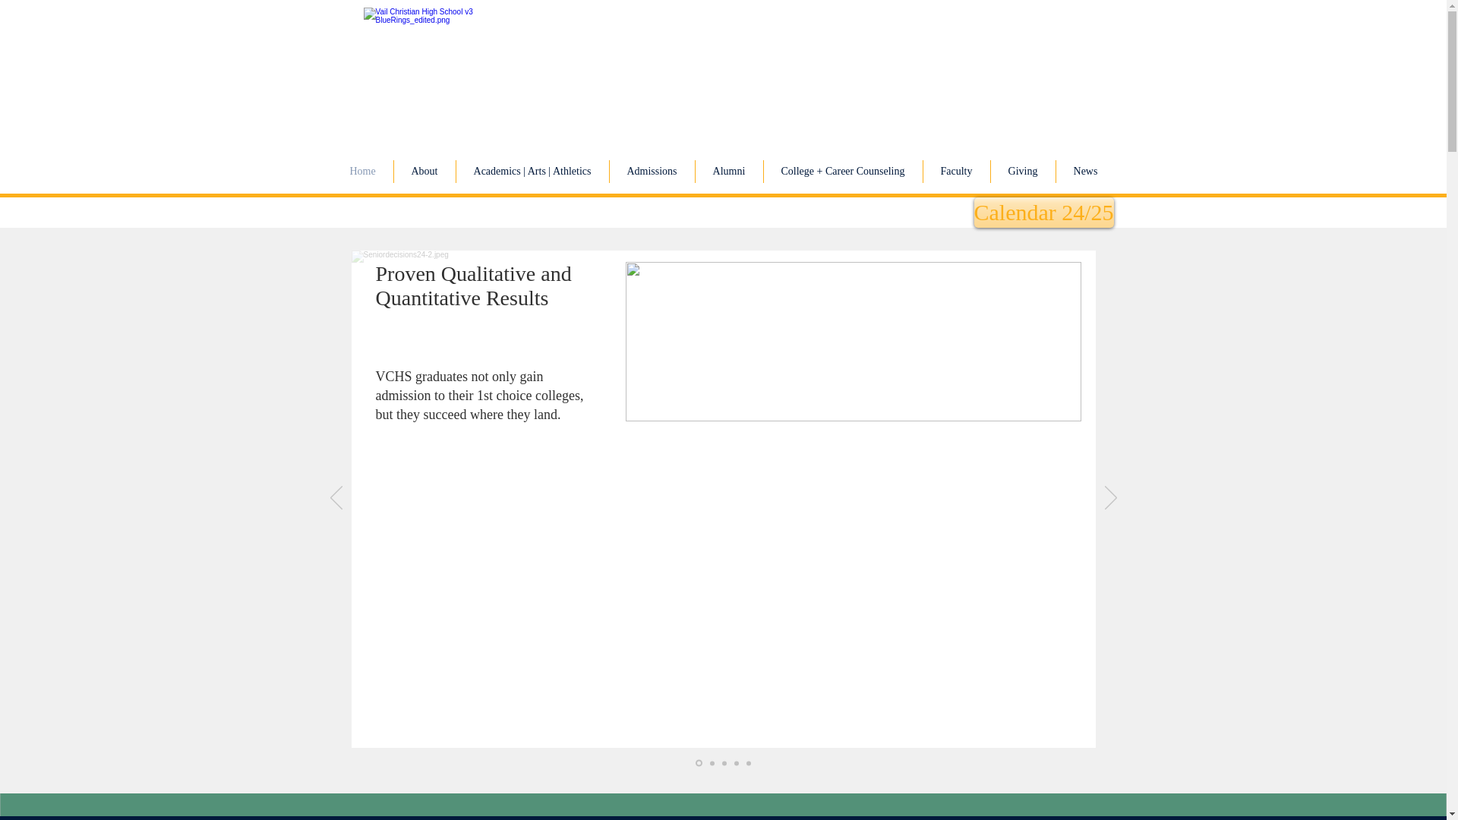 The width and height of the screenshot is (1458, 820). I want to click on Alumni, so click(729, 171).